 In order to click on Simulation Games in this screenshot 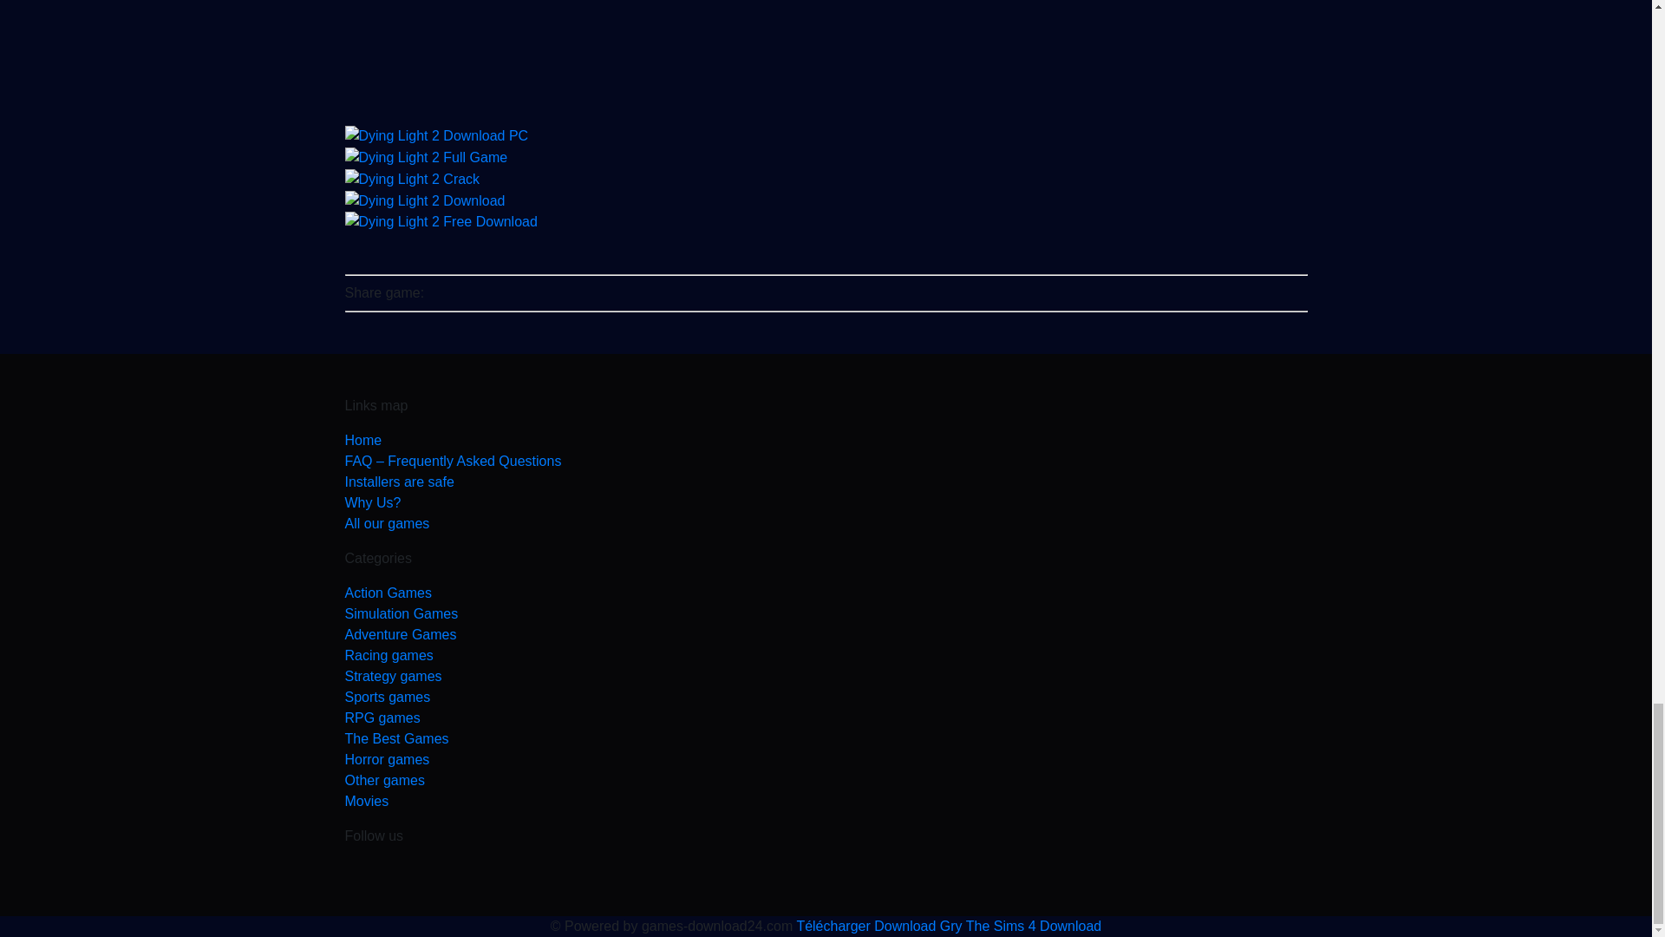, I will do `click(826, 614)`.